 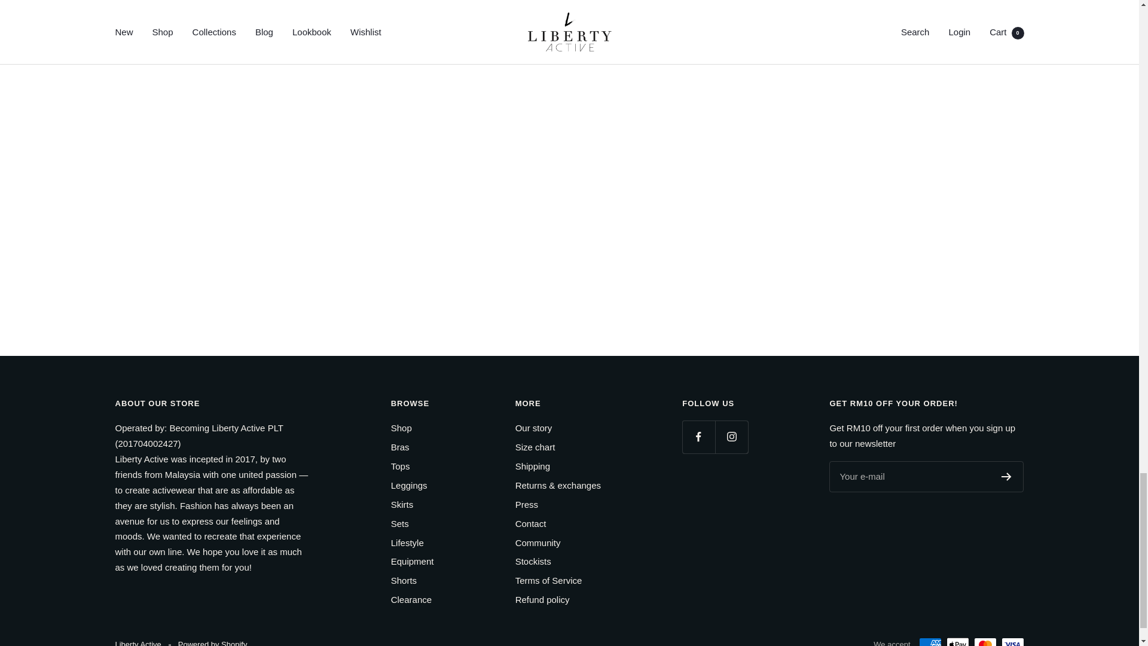 I want to click on Shop, so click(x=402, y=428).